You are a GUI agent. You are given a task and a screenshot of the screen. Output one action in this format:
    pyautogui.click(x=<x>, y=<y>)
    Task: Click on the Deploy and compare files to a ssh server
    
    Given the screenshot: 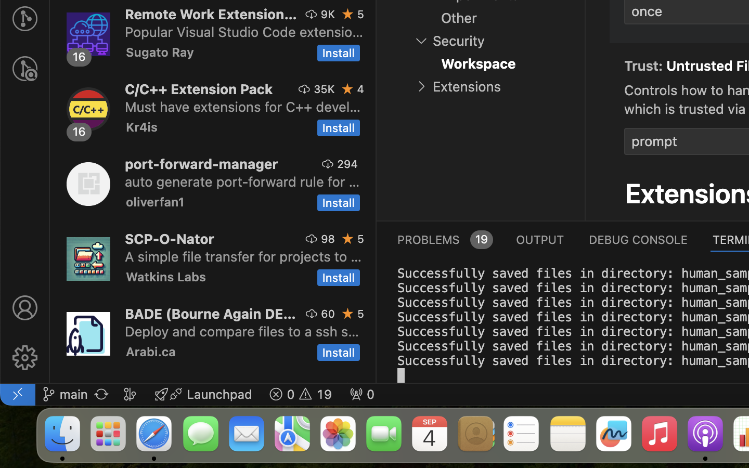 What is the action you would take?
    pyautogui.click(x=242, y=331)
    